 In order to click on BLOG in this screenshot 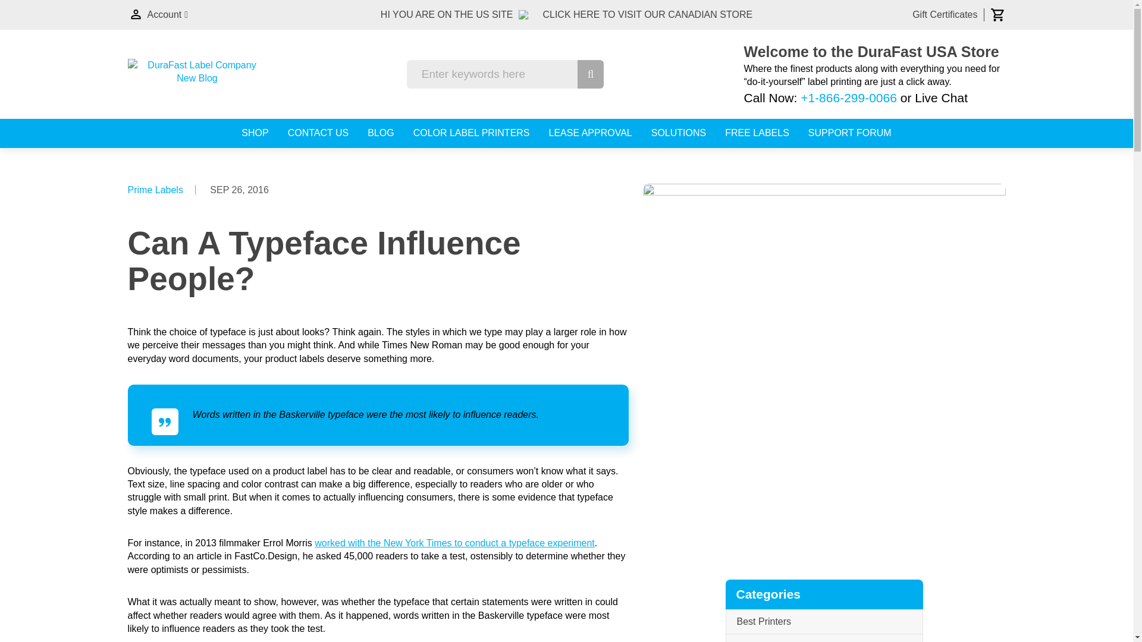, I will do `click(381, 133)`.